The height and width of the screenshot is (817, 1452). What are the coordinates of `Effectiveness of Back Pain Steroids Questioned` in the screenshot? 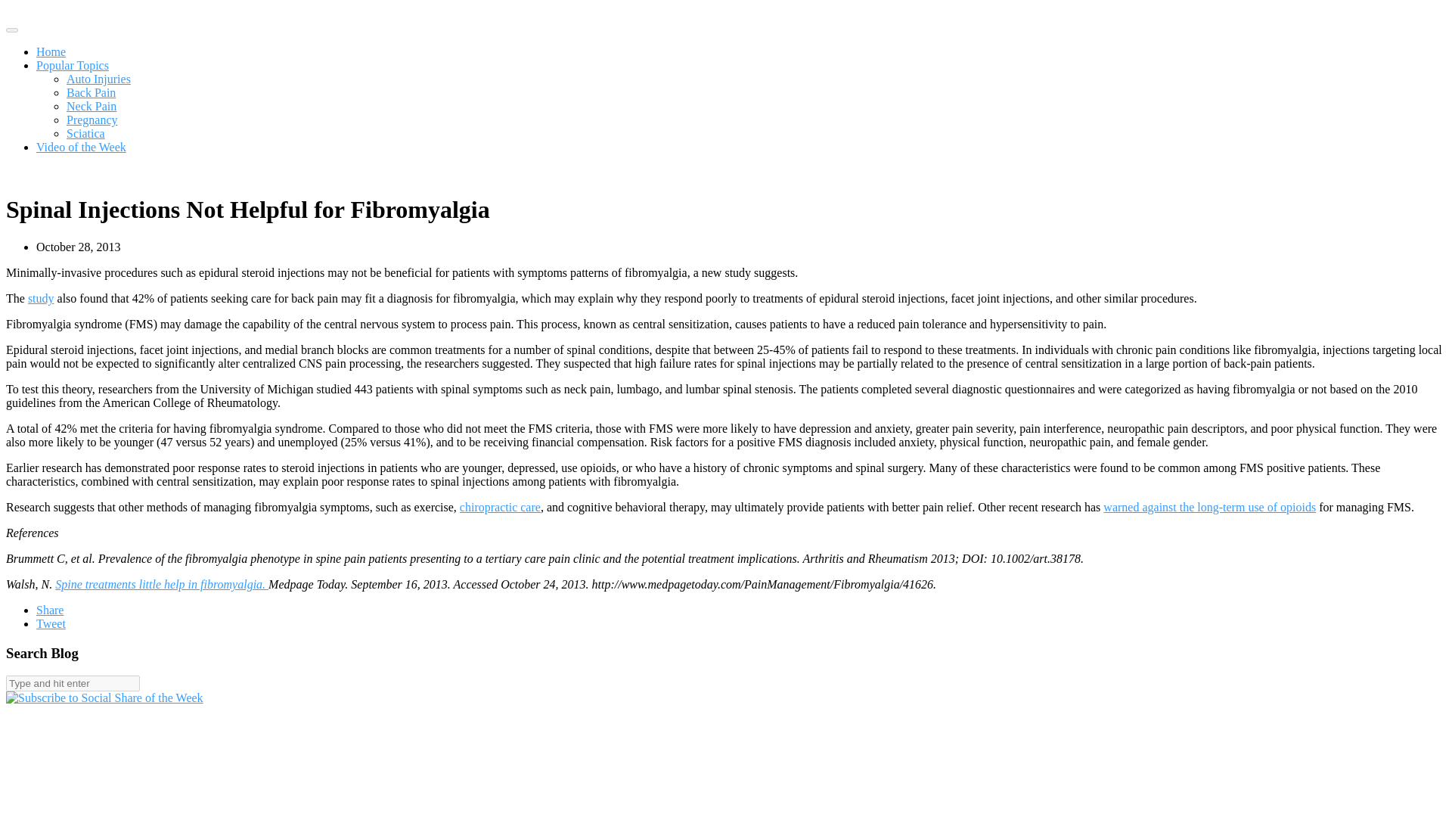 It's located at (1050, 507).